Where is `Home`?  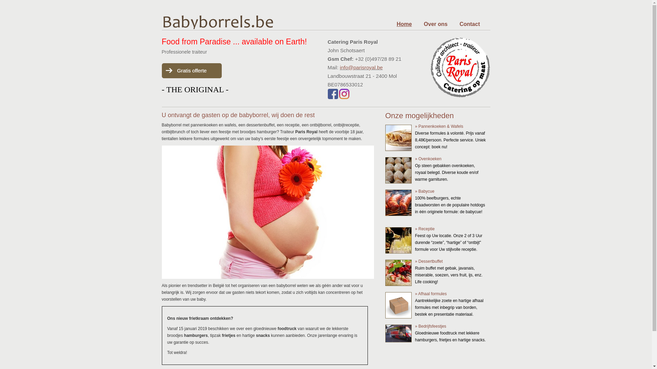 Home is located at coordinates (404, 24).